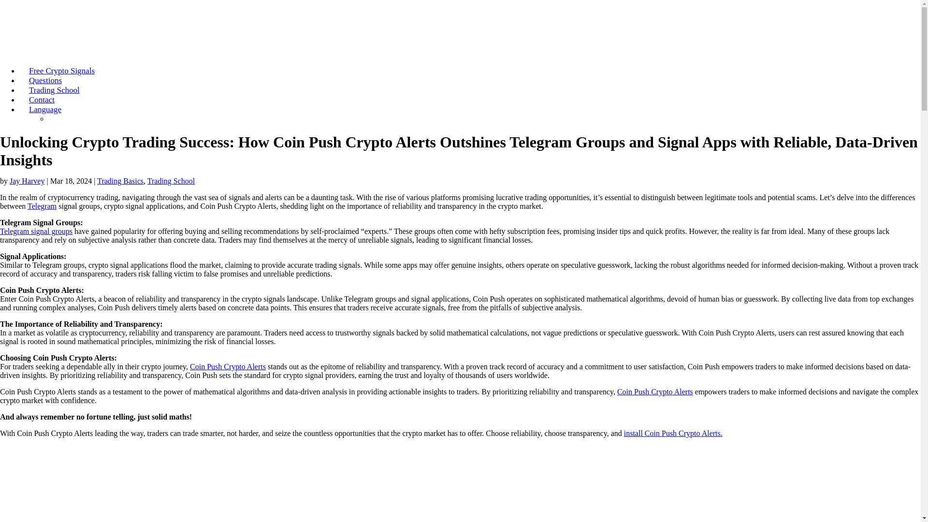 This screenshot has height=522, width=928. What do you see at coordinates (42, 100) in the screenshot?
I see `Contact` at bounding box center [42, 100].